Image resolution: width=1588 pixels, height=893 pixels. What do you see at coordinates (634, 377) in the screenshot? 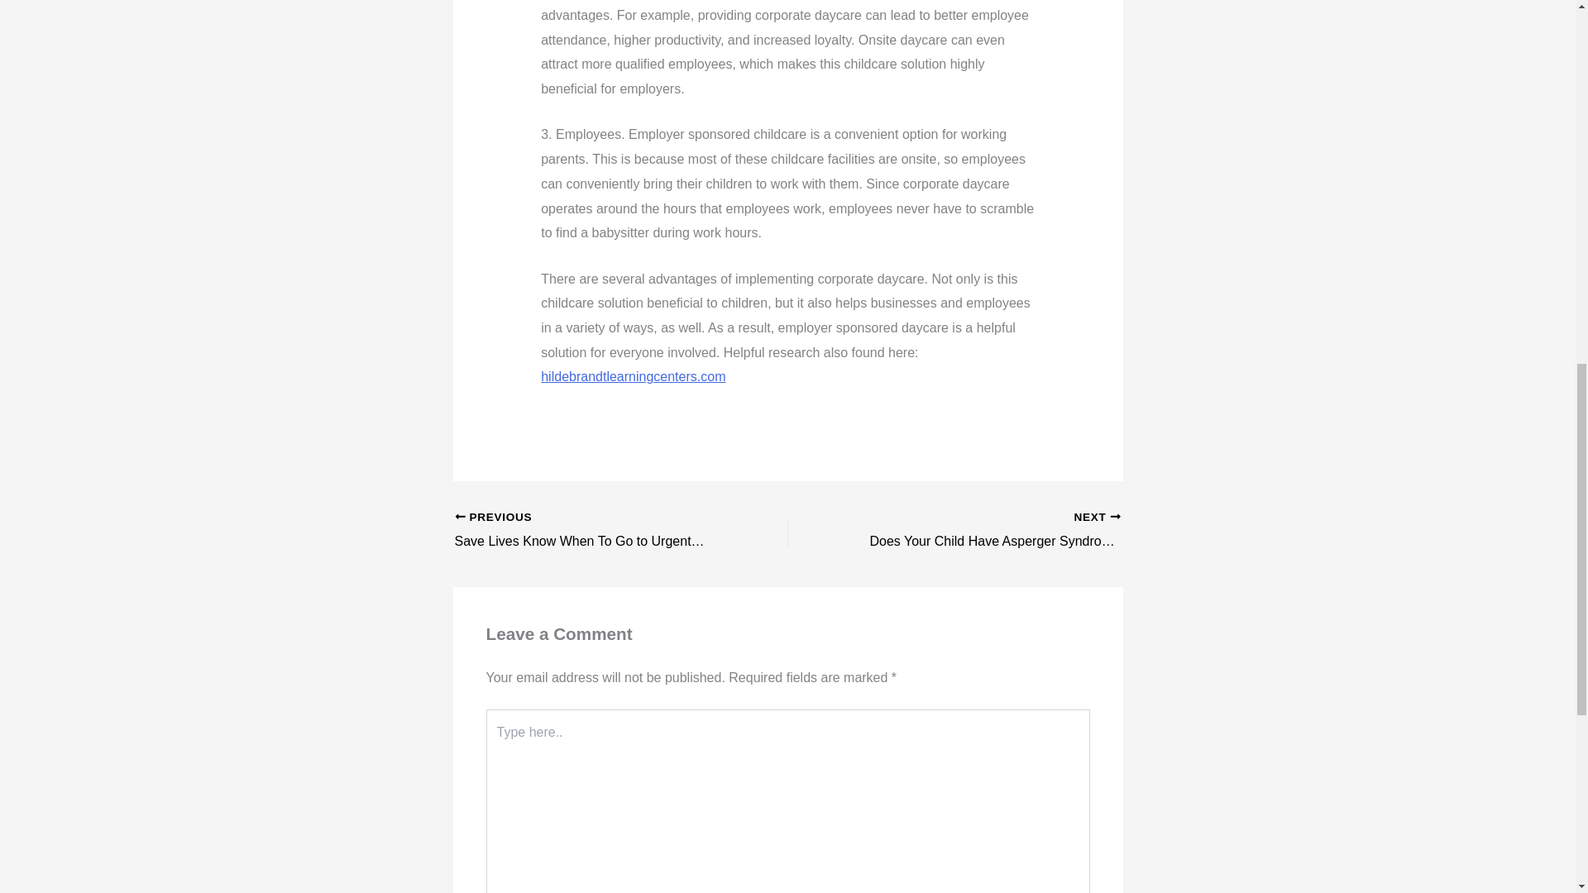
I see `hildebrandtlearningcenters.com` at bounding box center [634, 377].